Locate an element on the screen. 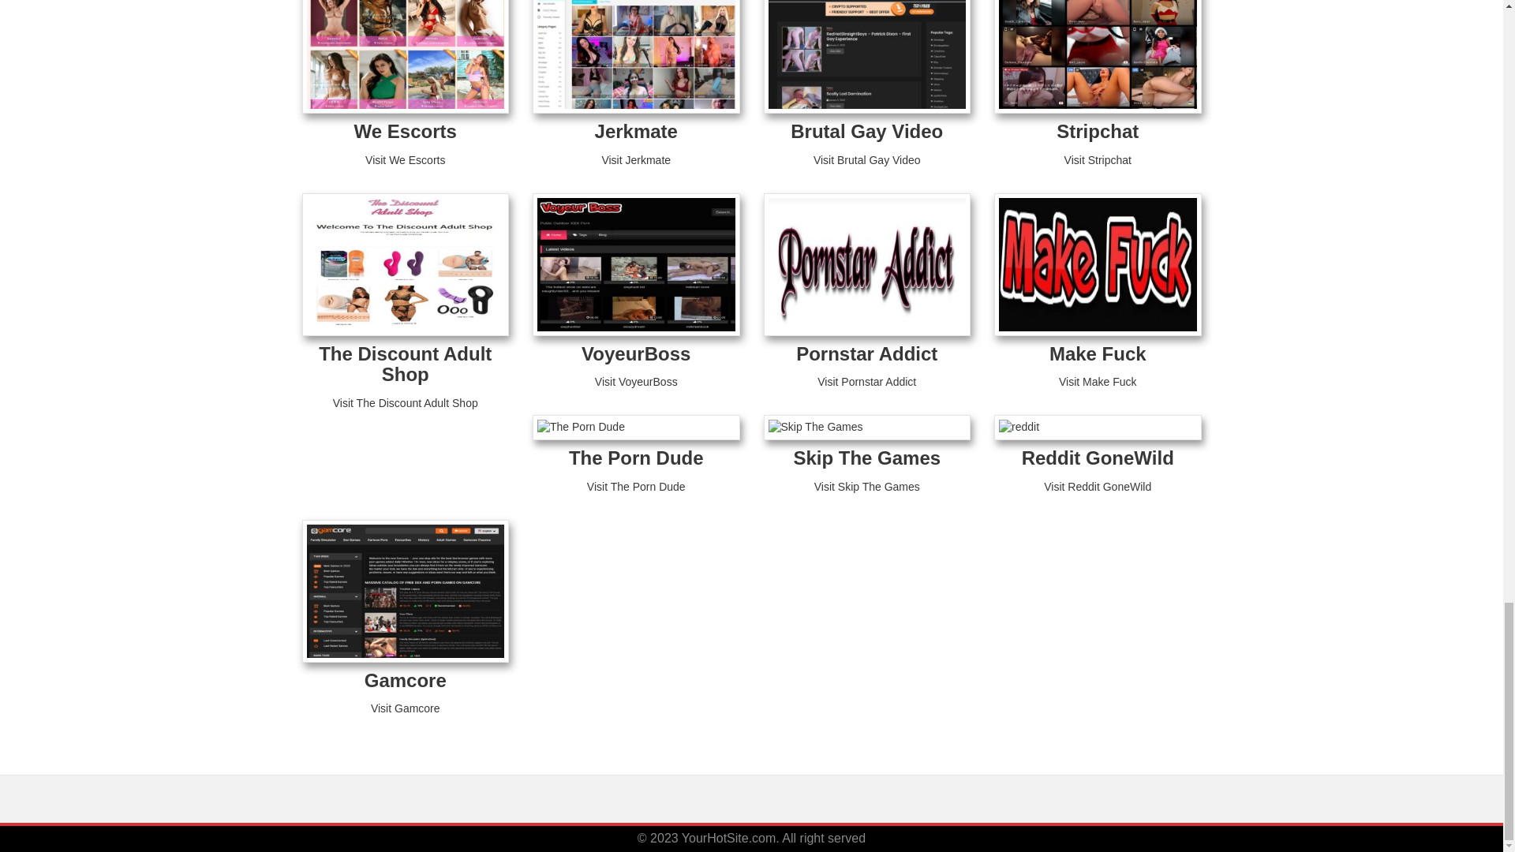  We Escorts is located at coordinates (406, 131).